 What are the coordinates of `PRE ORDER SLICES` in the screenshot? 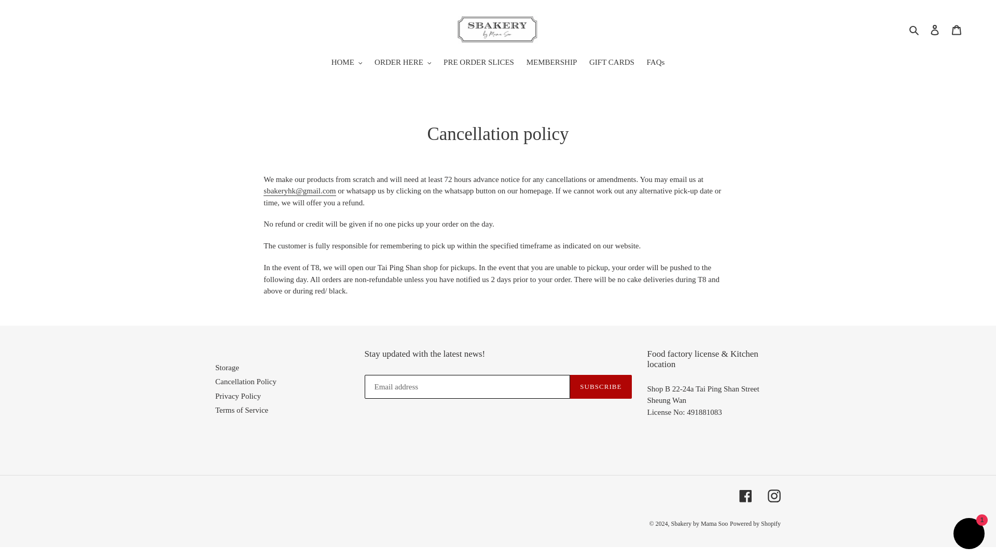 It's located at (478, 63).